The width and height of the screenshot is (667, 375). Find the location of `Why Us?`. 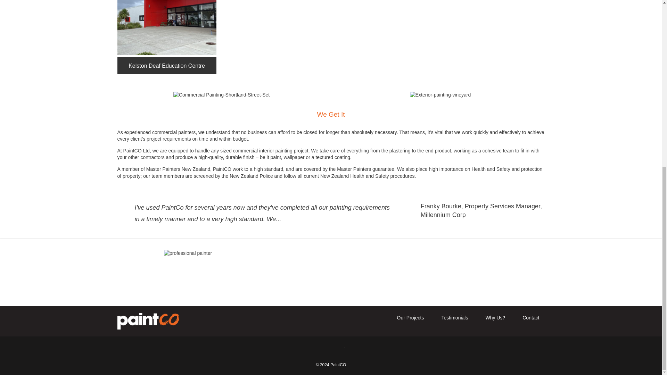

Why Us? is located at coordinates (495, 321).